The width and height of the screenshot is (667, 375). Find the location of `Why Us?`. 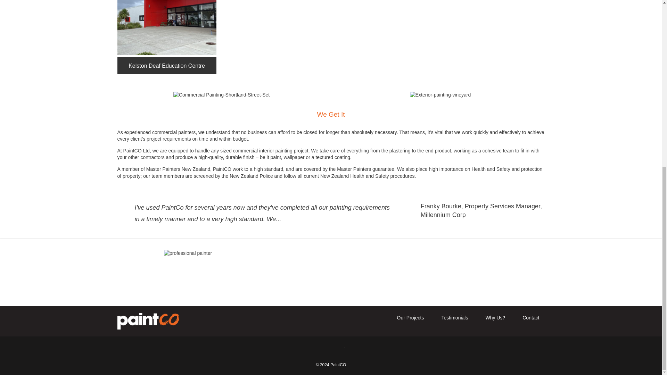

Why Us? is located at coordinates (495, 321).